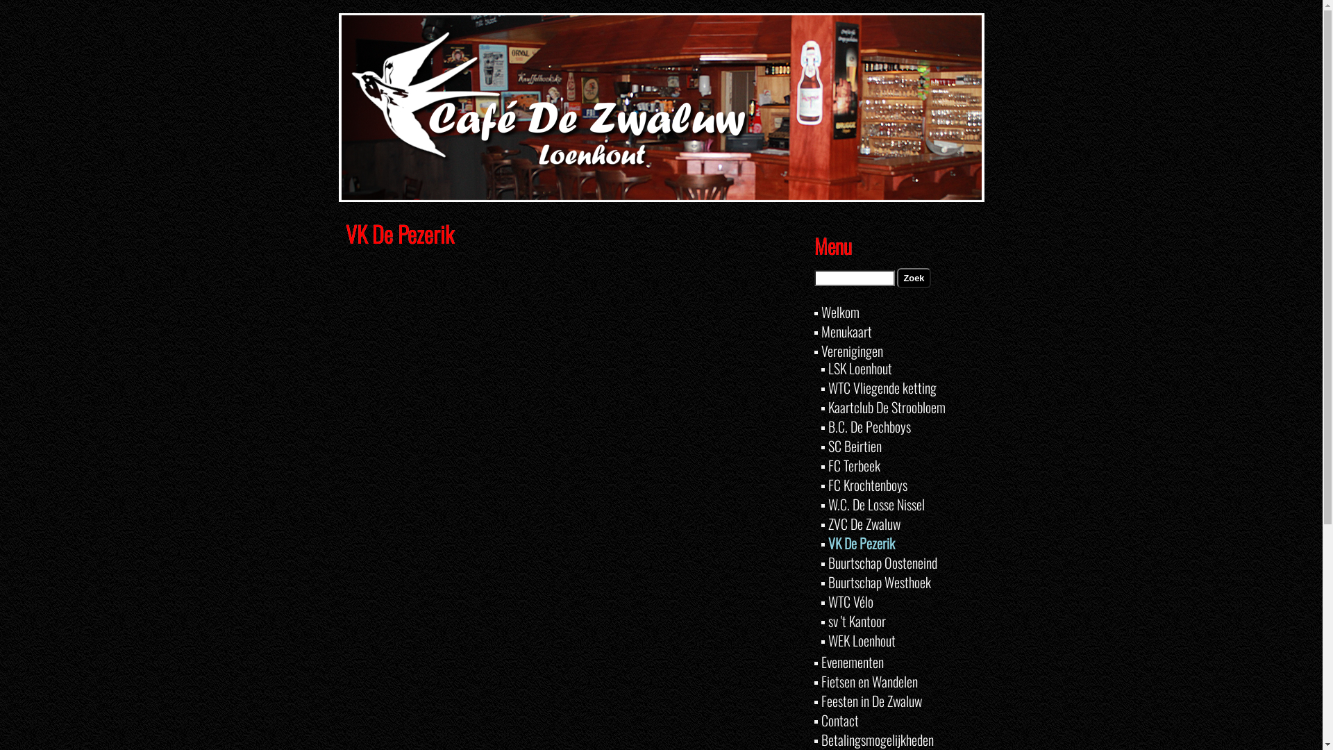  I want to click on Zoek, so click(914, 278).